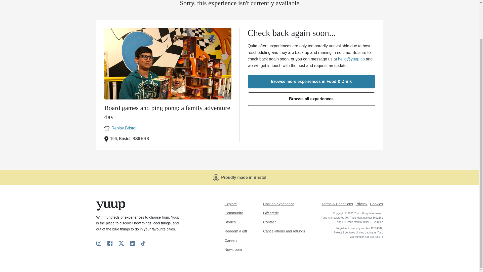  Describe the element at coordinates (311, 99) in the screenshot. I see `Browse all experiences` at that location.